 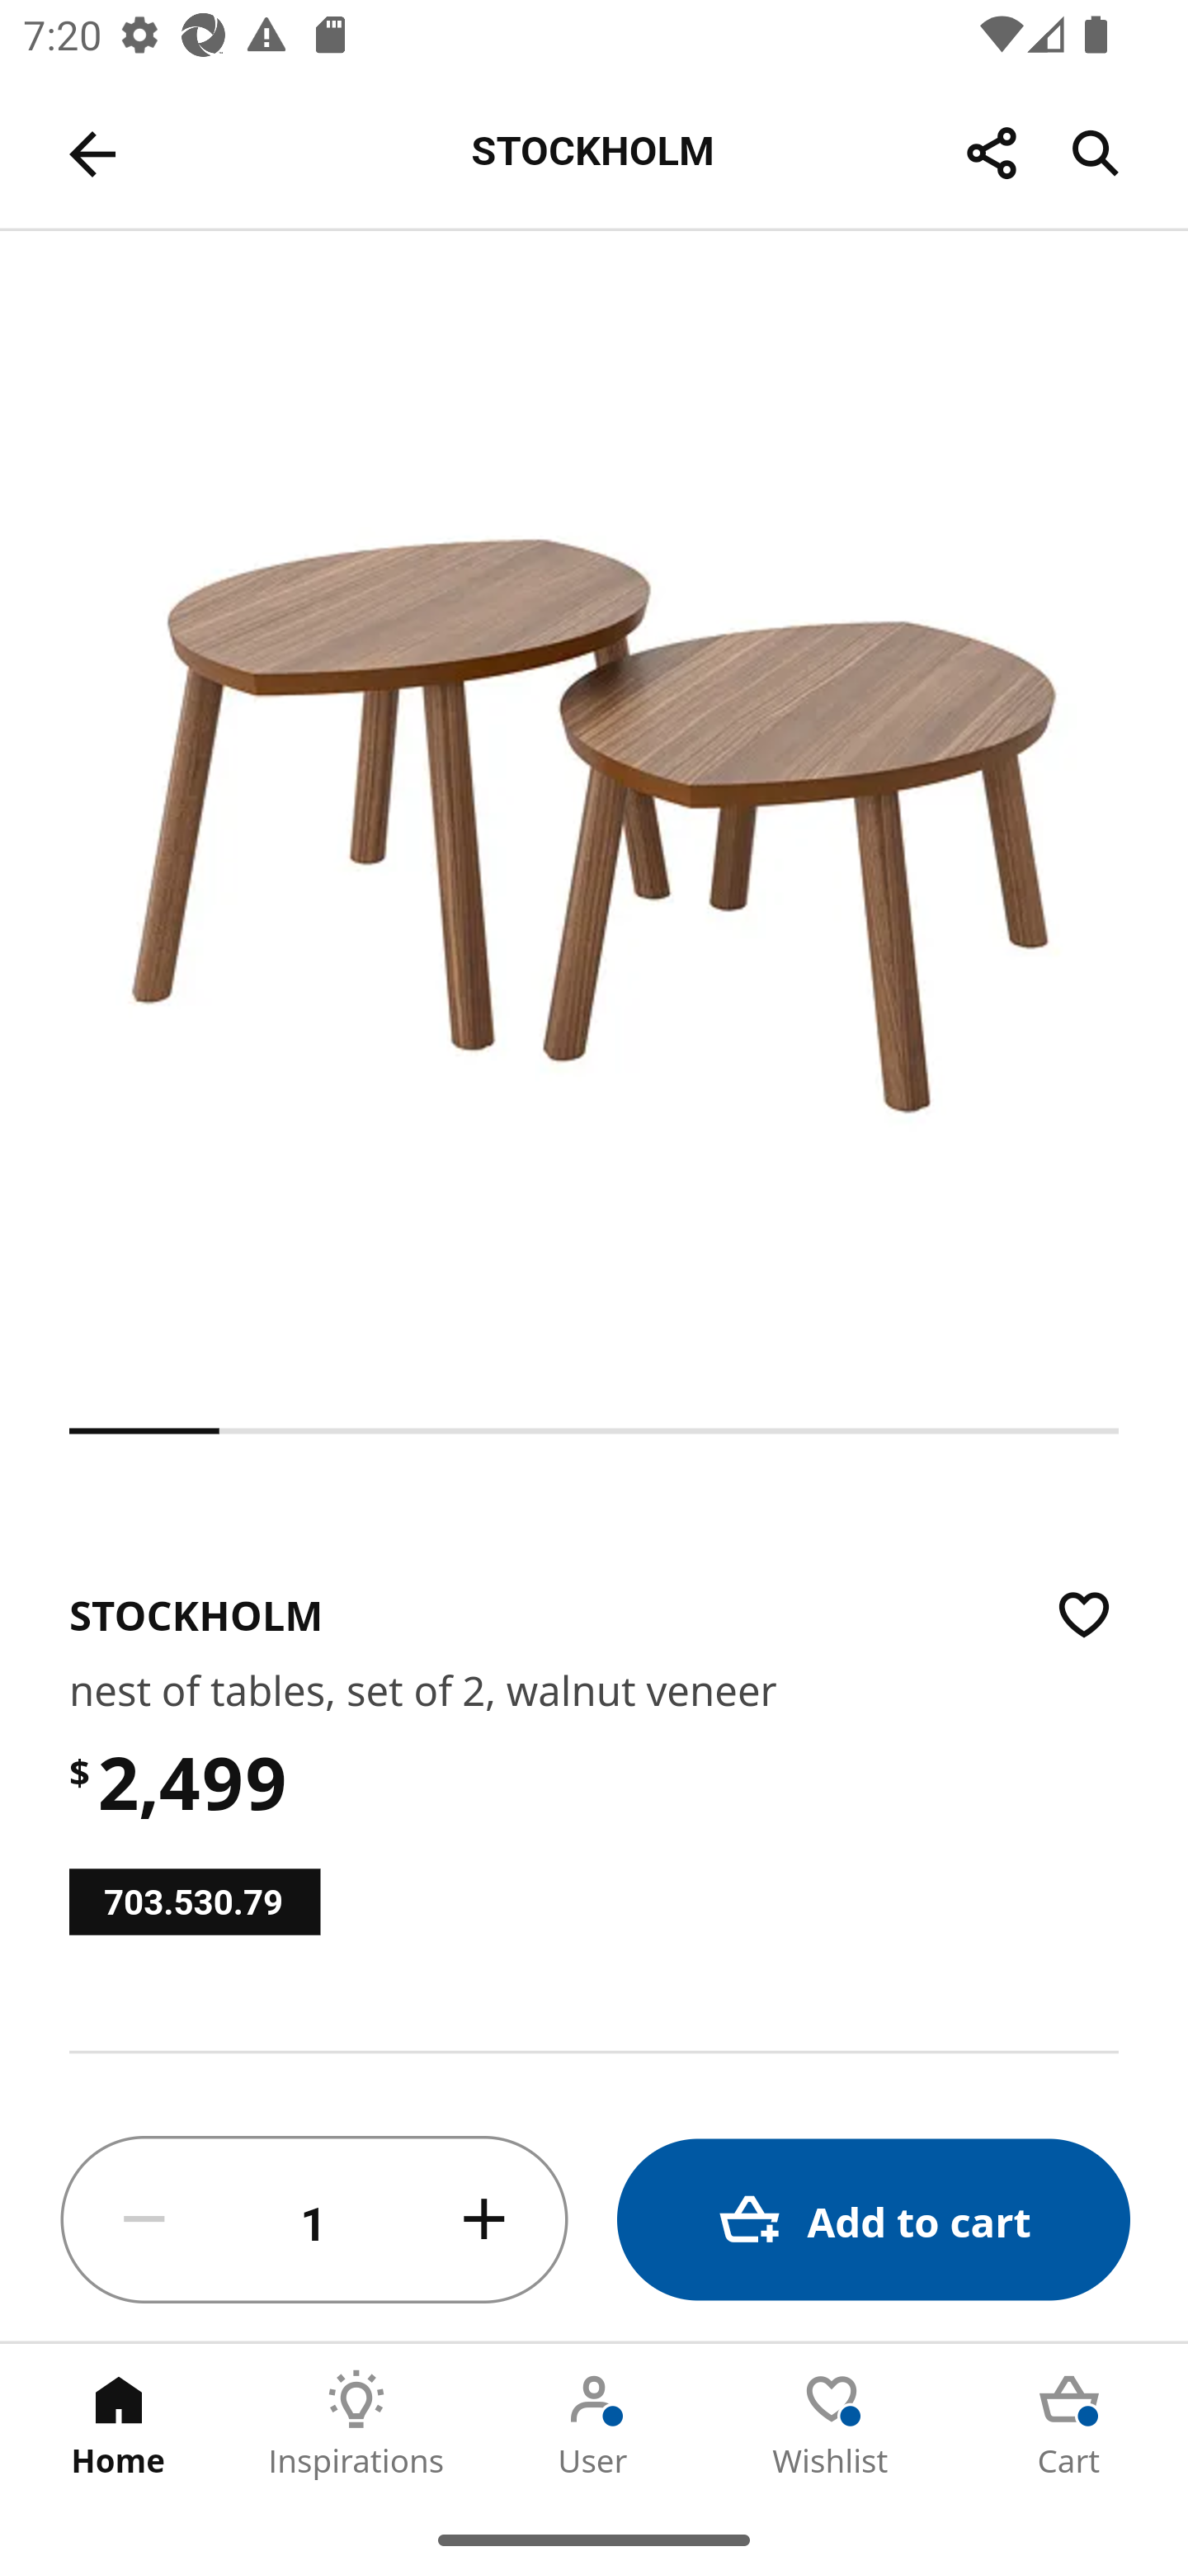 I want to click on Inspirations
Tab 2 of 5, so click(x=356, y=2424).